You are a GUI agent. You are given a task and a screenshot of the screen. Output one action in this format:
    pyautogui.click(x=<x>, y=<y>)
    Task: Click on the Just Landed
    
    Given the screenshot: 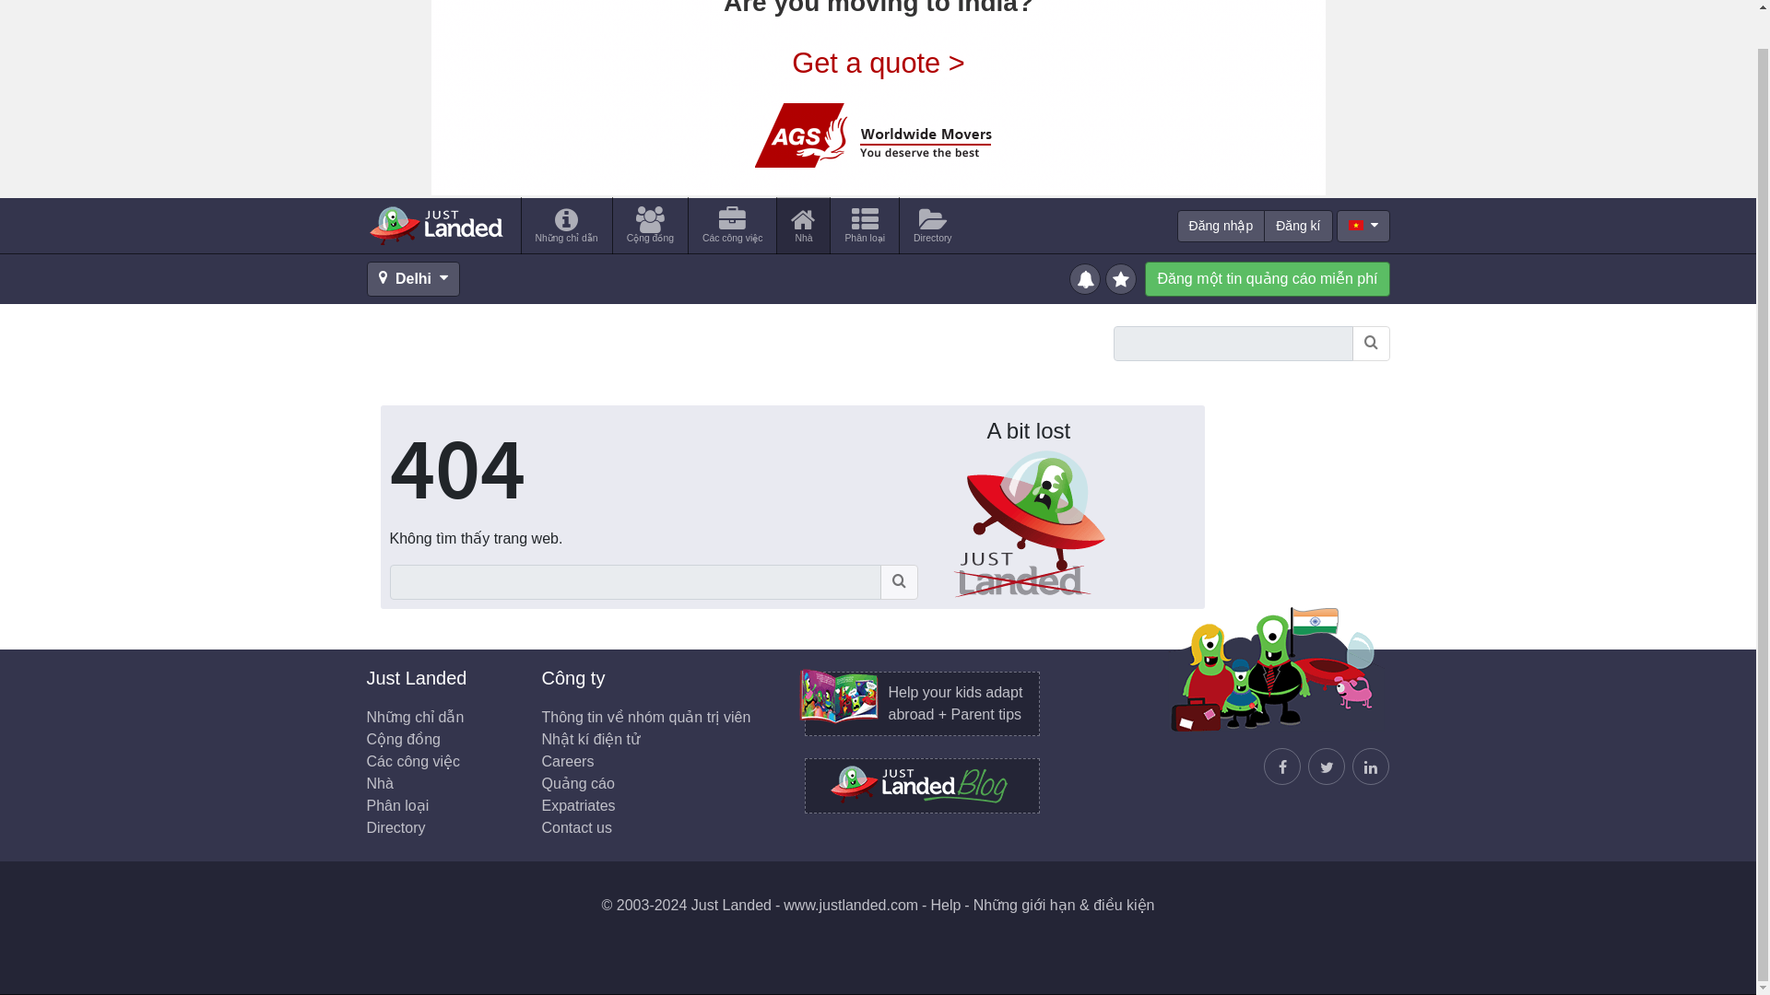 What is the action you would take?
    pyautogui.click(x=435, y=225)
    